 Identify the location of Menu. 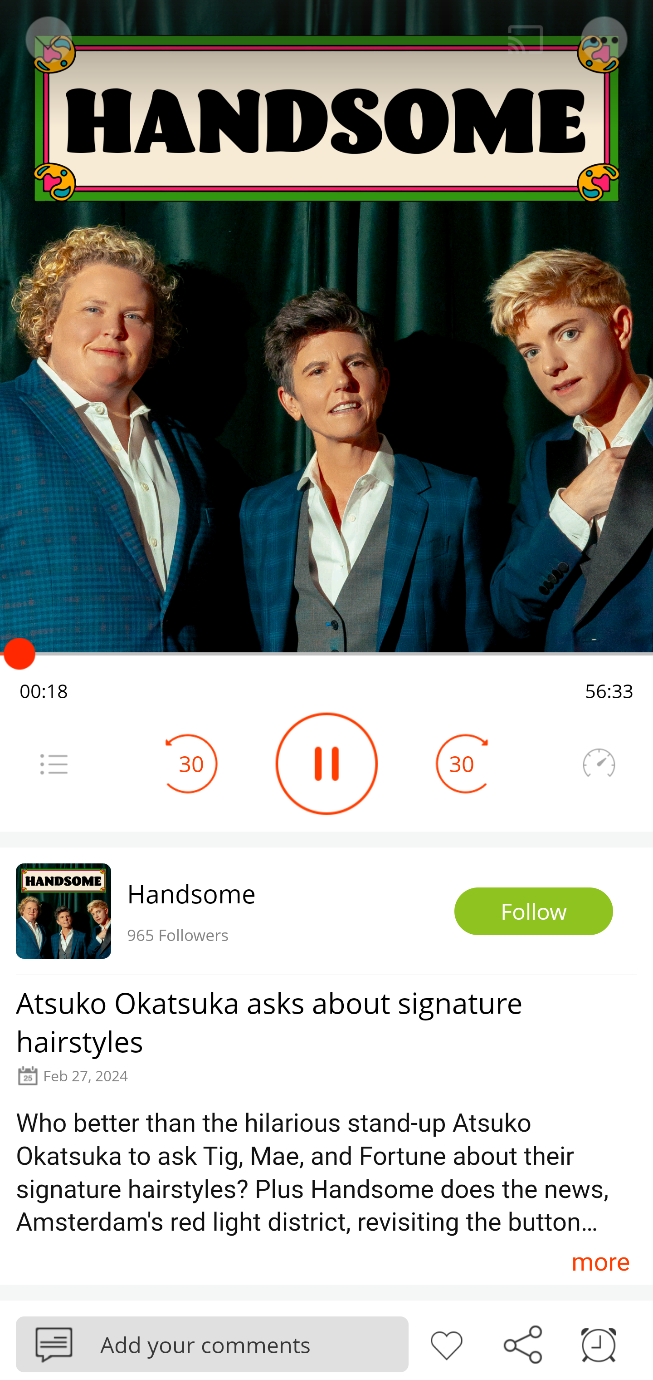
(54, 764).